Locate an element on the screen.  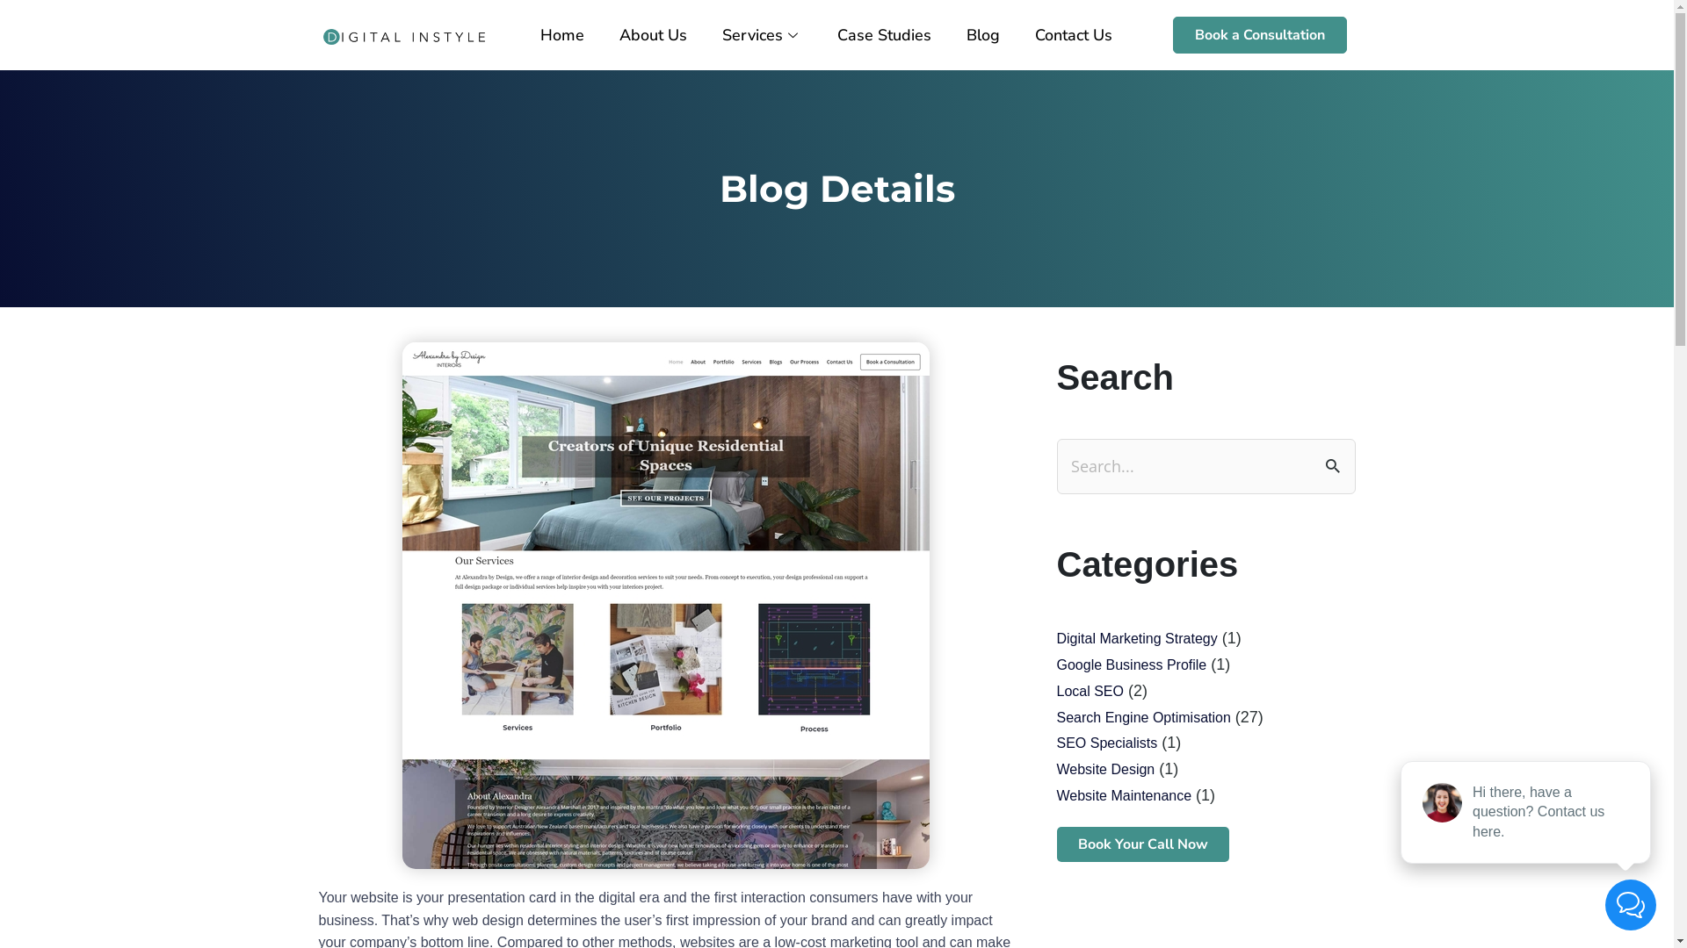
Contact Us is located at coordinates (1074, 35).